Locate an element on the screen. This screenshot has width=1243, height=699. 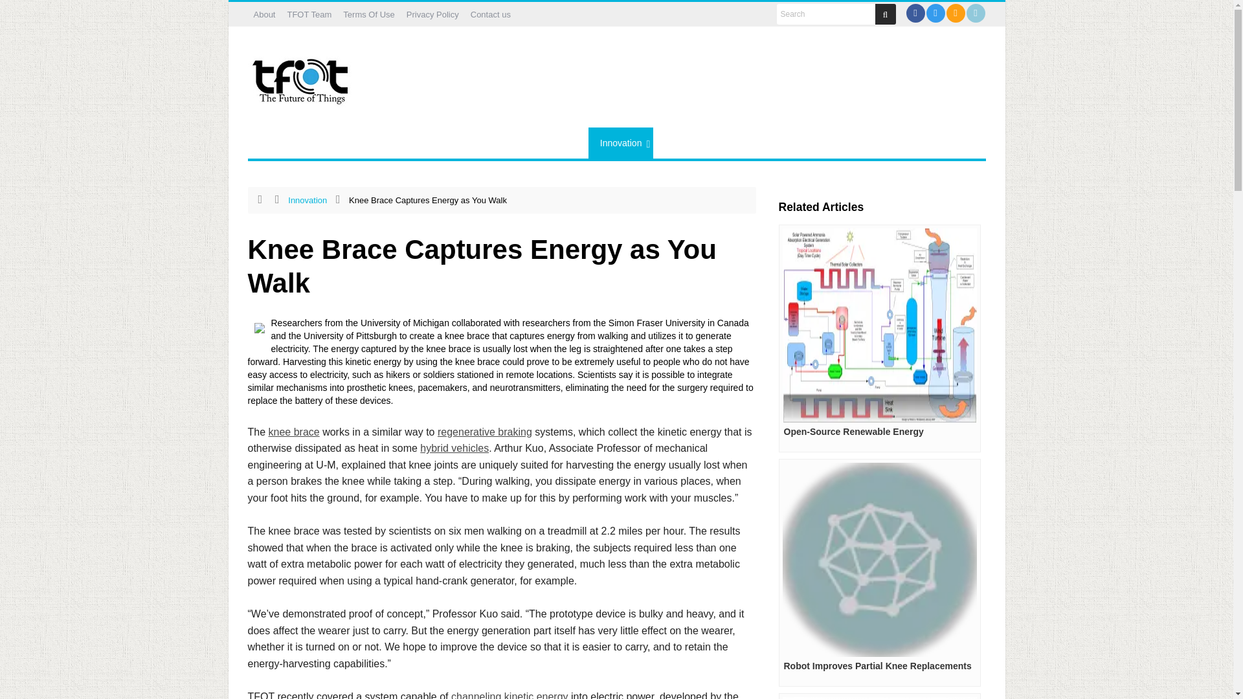
About is located at coordinates (264, 14).